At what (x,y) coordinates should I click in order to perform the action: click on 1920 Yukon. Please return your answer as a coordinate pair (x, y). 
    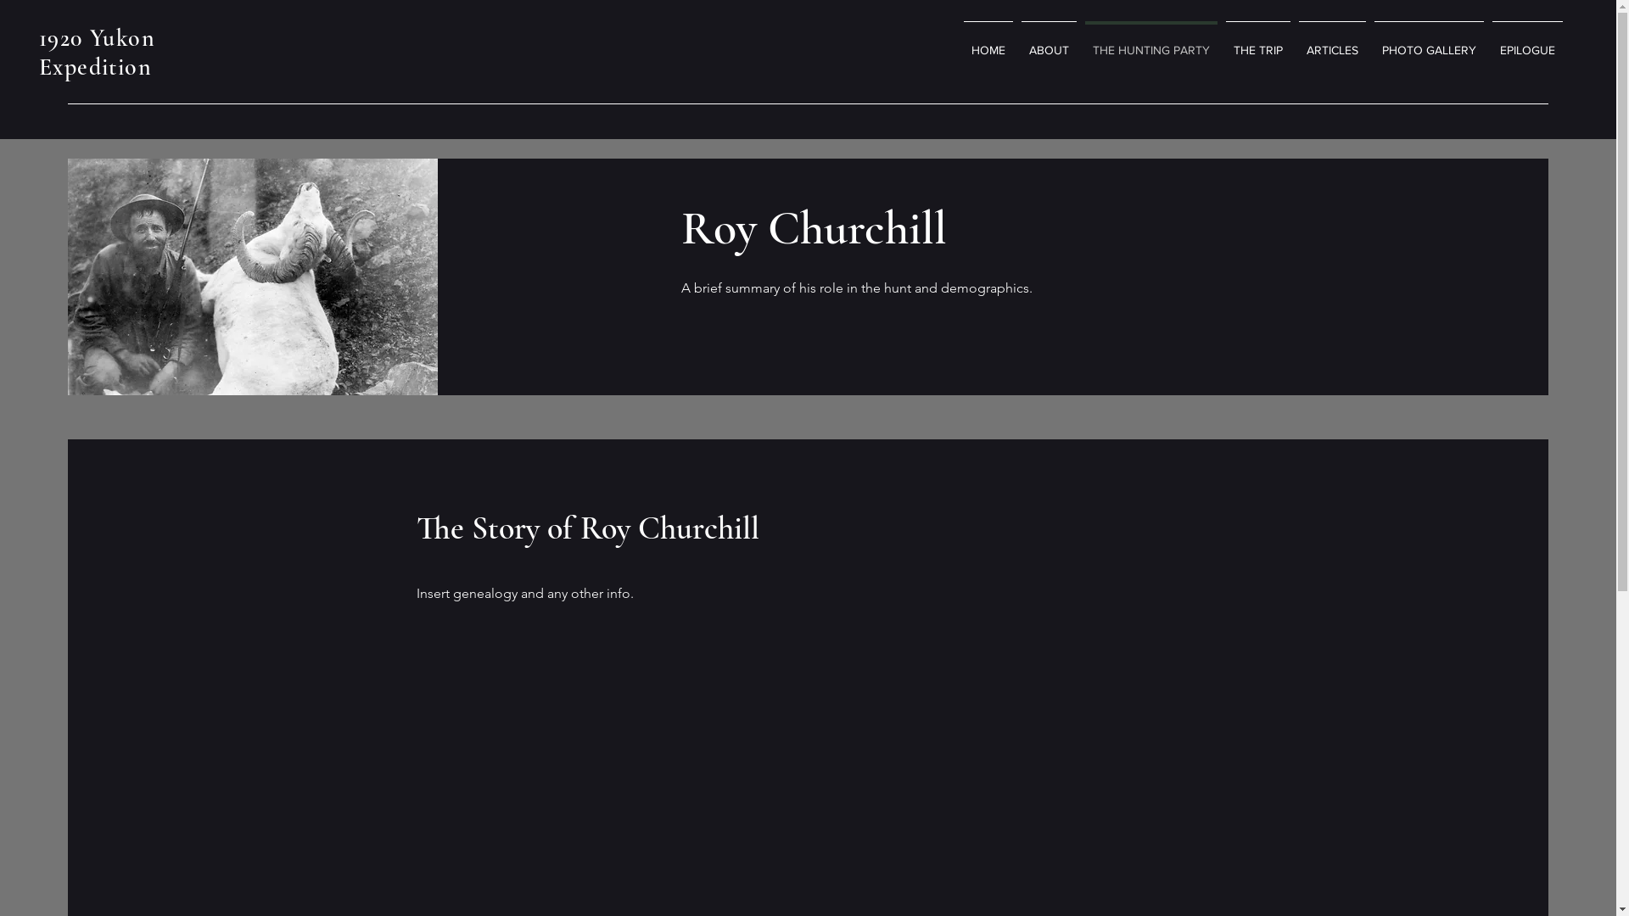
    Looking at the image, I should click on (97, 38).